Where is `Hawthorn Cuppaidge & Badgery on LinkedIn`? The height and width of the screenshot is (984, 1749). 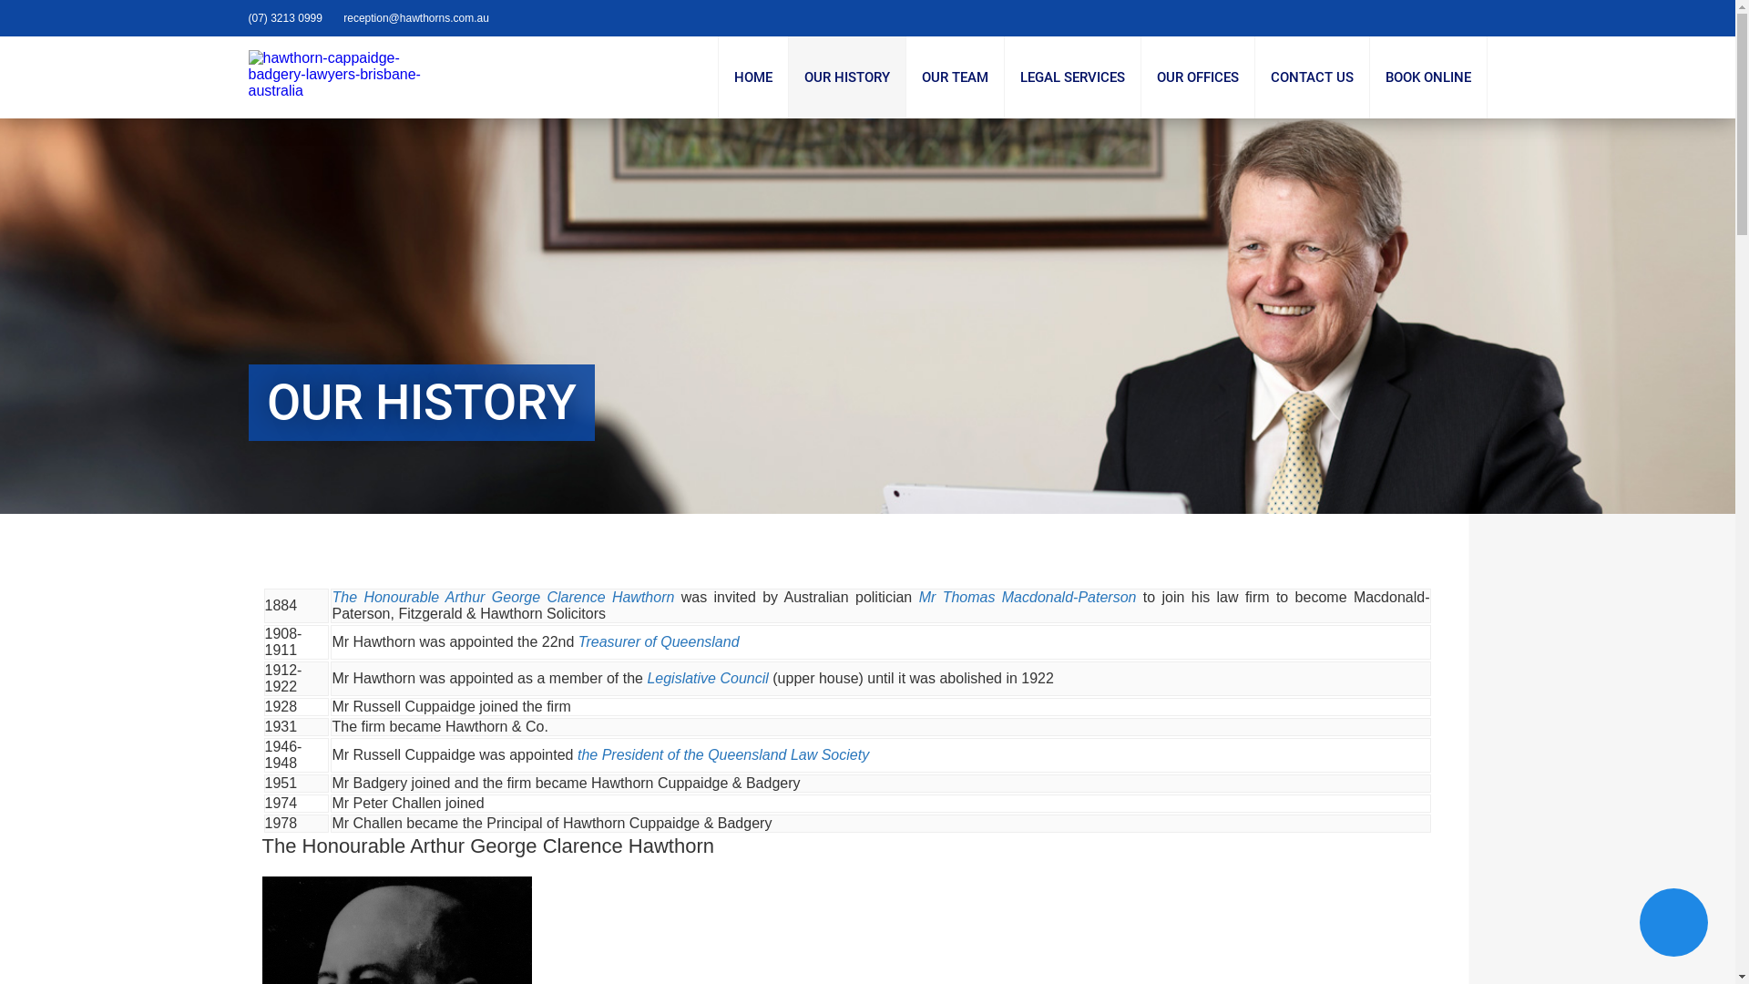 Hawthorn Cuppaidge & Badgery on LinkedIn is located at coordinates (1467, 18).